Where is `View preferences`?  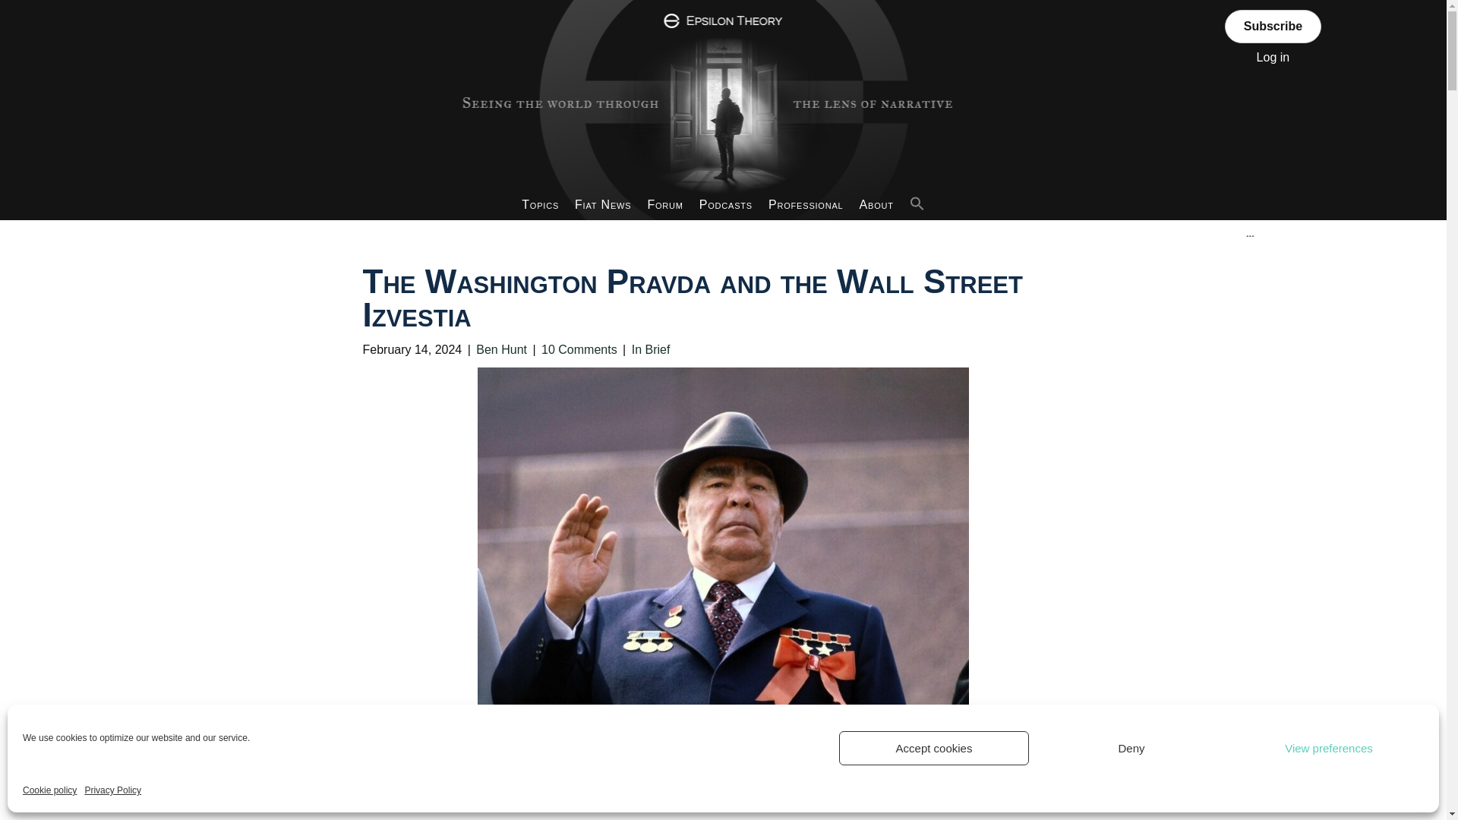
View preferences is located at coordinates (1329, 748).